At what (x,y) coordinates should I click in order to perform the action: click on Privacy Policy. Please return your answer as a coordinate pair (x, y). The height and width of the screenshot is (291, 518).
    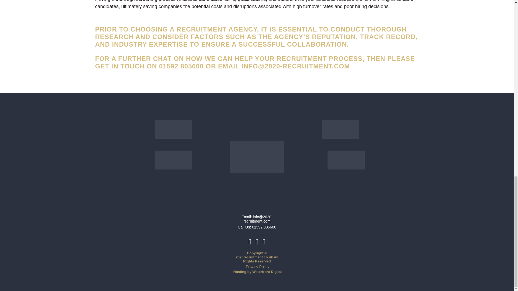
    Looking at the image, I should click on (257, 266).